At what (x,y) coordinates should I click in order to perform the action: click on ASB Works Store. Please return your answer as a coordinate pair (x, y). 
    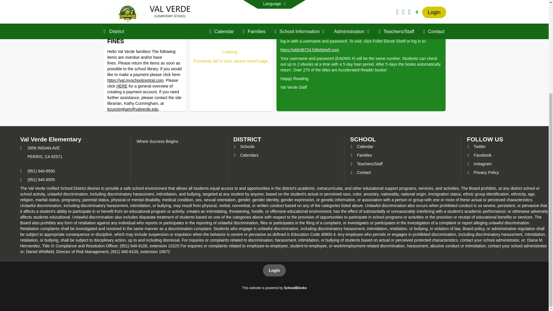
    Looking at the image, I should click on (132, 8).